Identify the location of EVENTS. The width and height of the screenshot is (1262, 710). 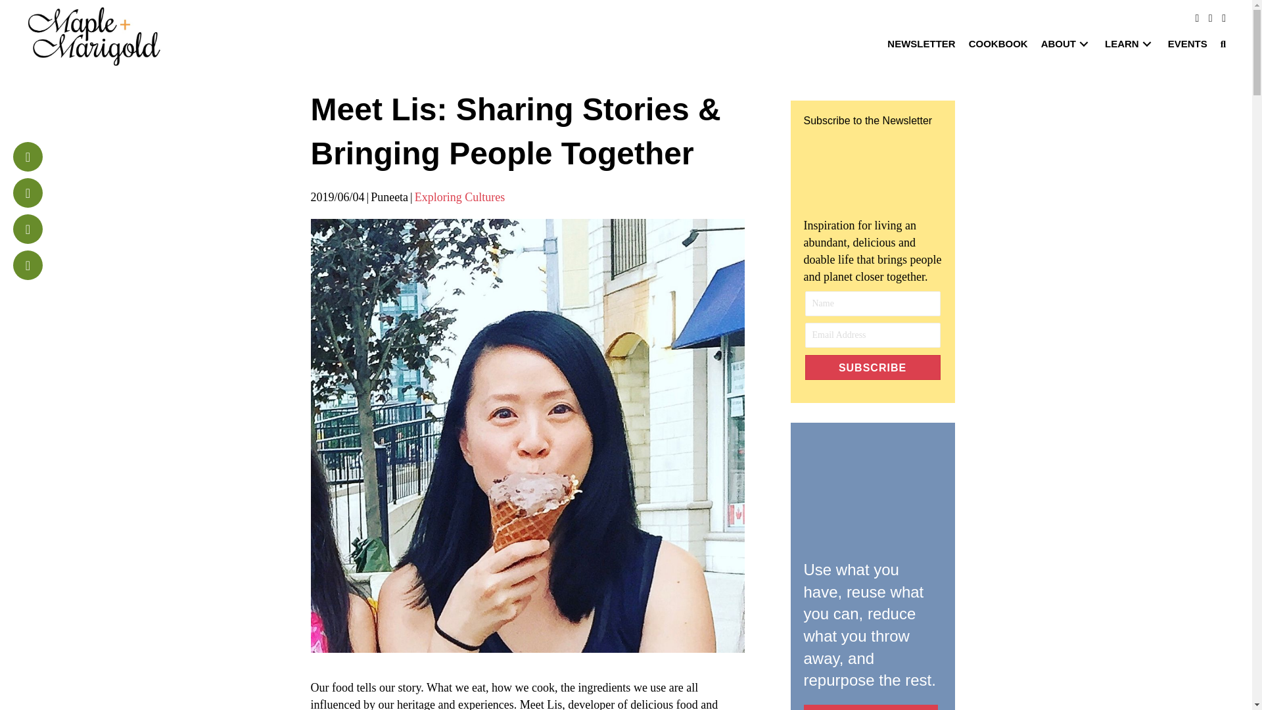
(1187, 43).